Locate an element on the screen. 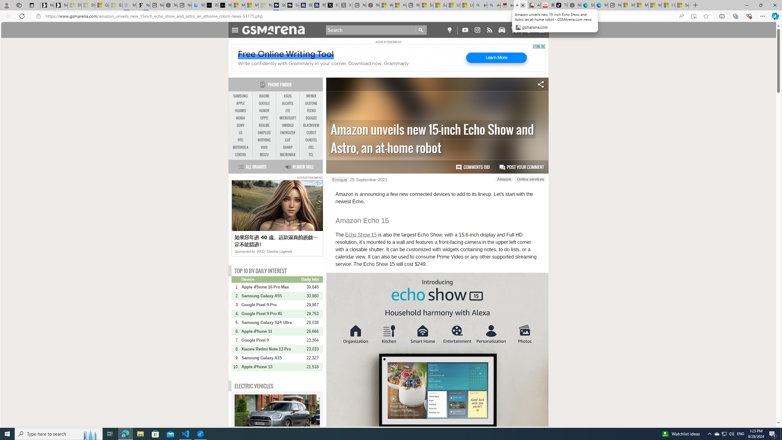 This screenshot has height=440, width=782. Samsung Galaxy A55 is located at coordinates (271, 296).